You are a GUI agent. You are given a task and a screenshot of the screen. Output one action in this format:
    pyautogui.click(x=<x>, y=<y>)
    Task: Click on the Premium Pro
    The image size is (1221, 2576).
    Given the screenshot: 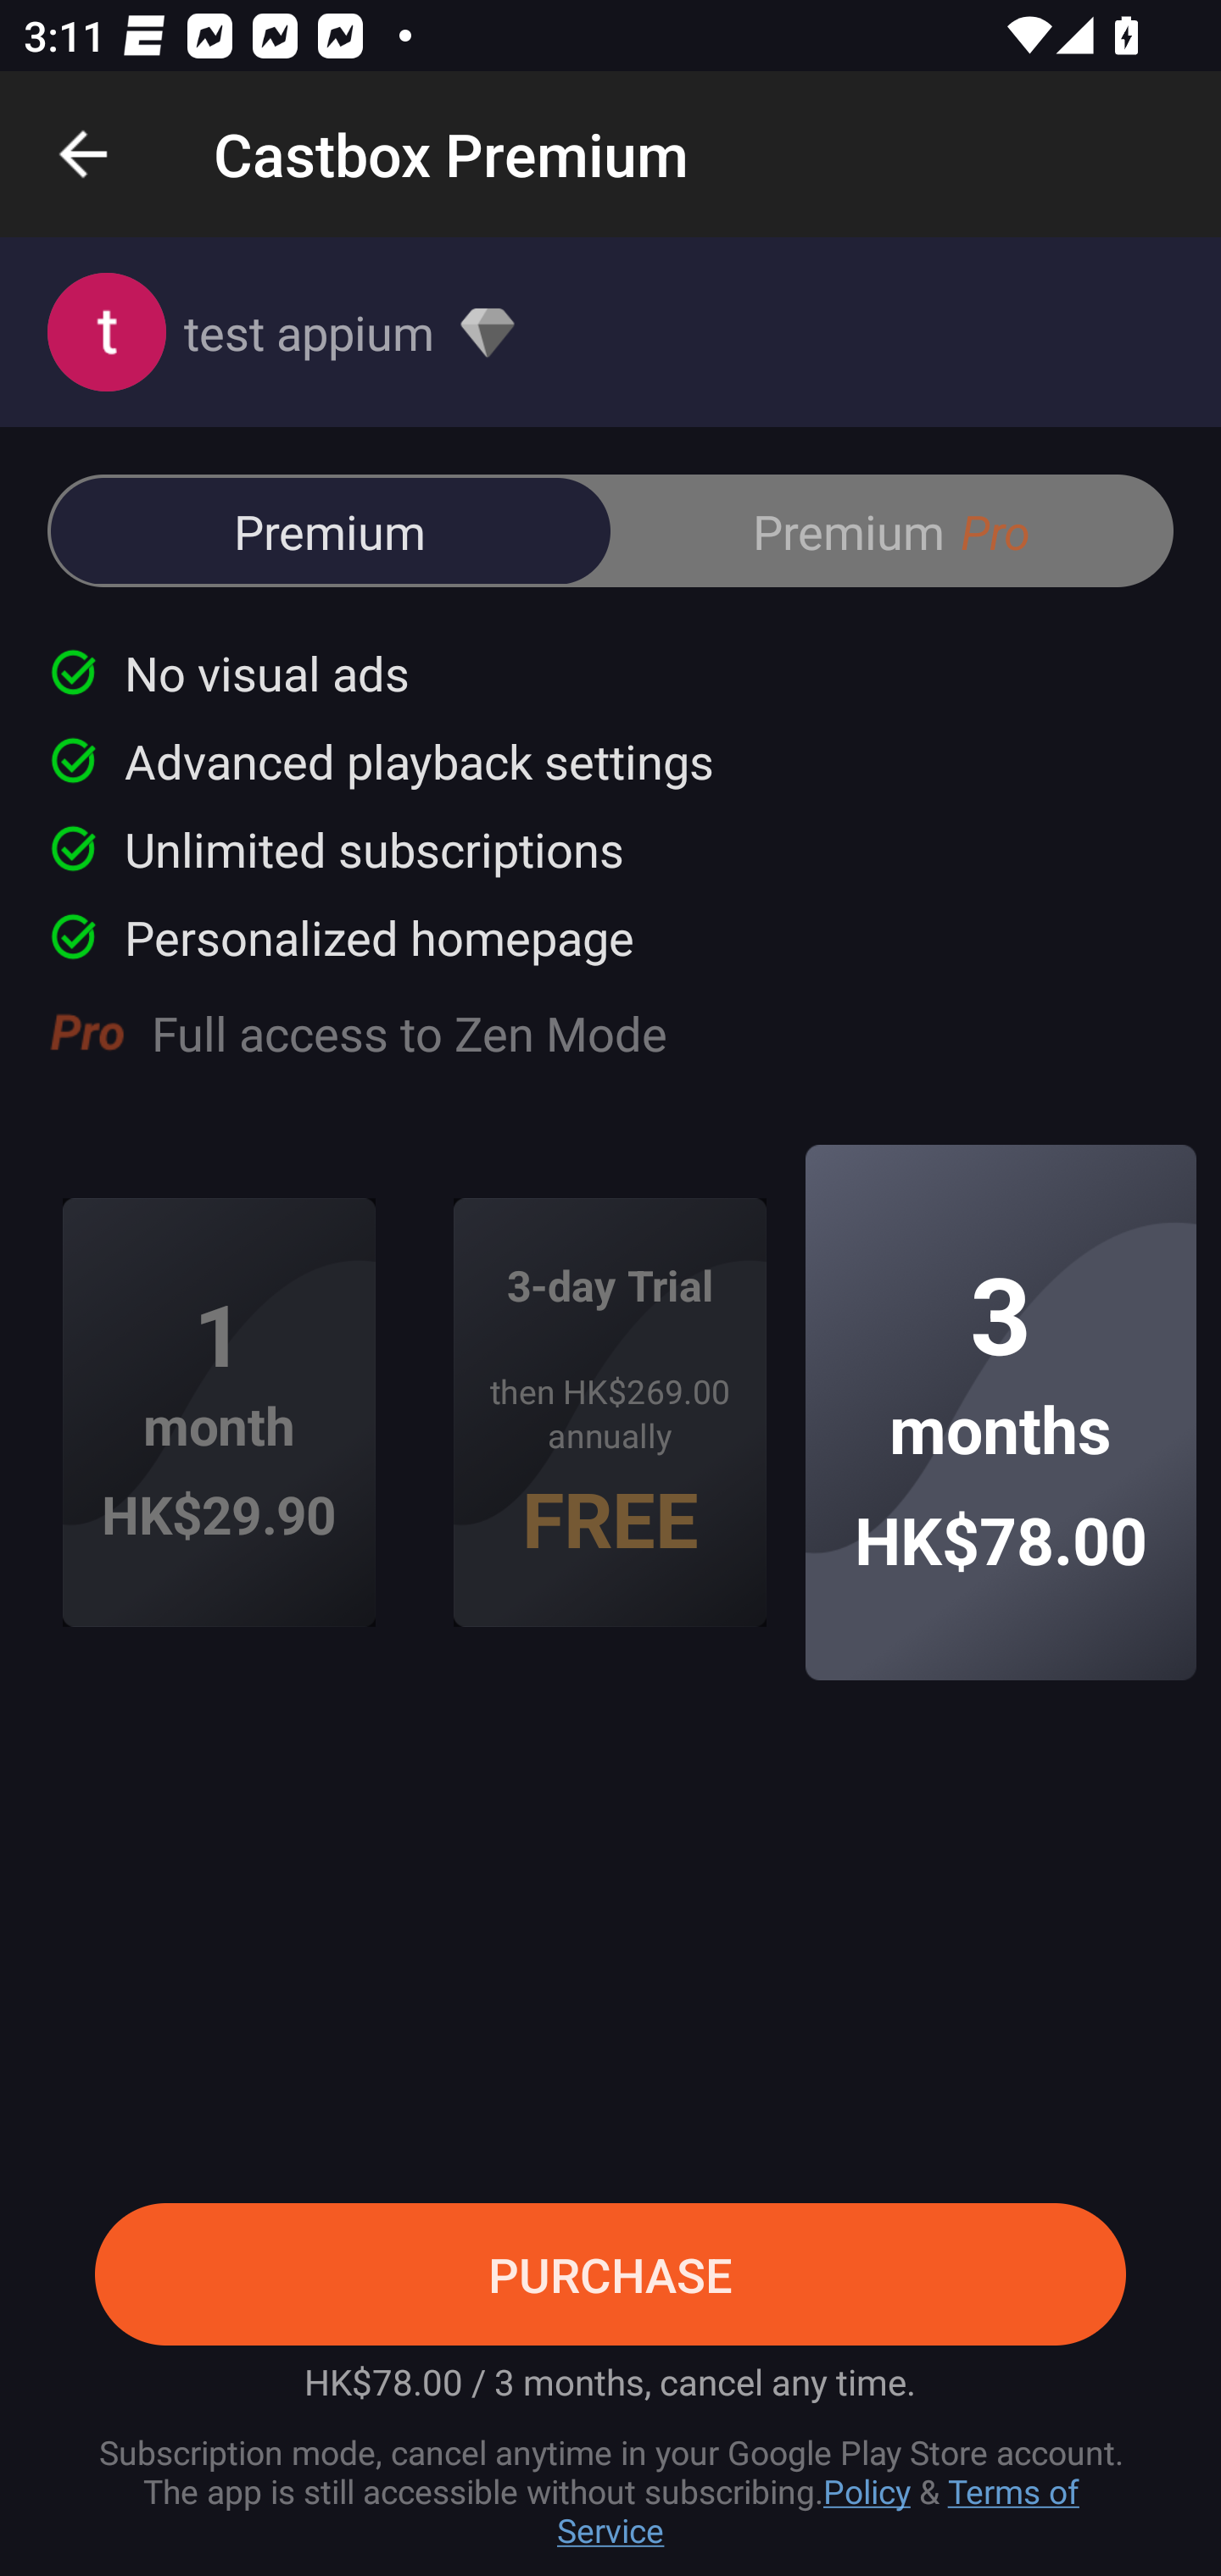 What is the action you would take?
    pyautogui.click(x=890, y=530)
    